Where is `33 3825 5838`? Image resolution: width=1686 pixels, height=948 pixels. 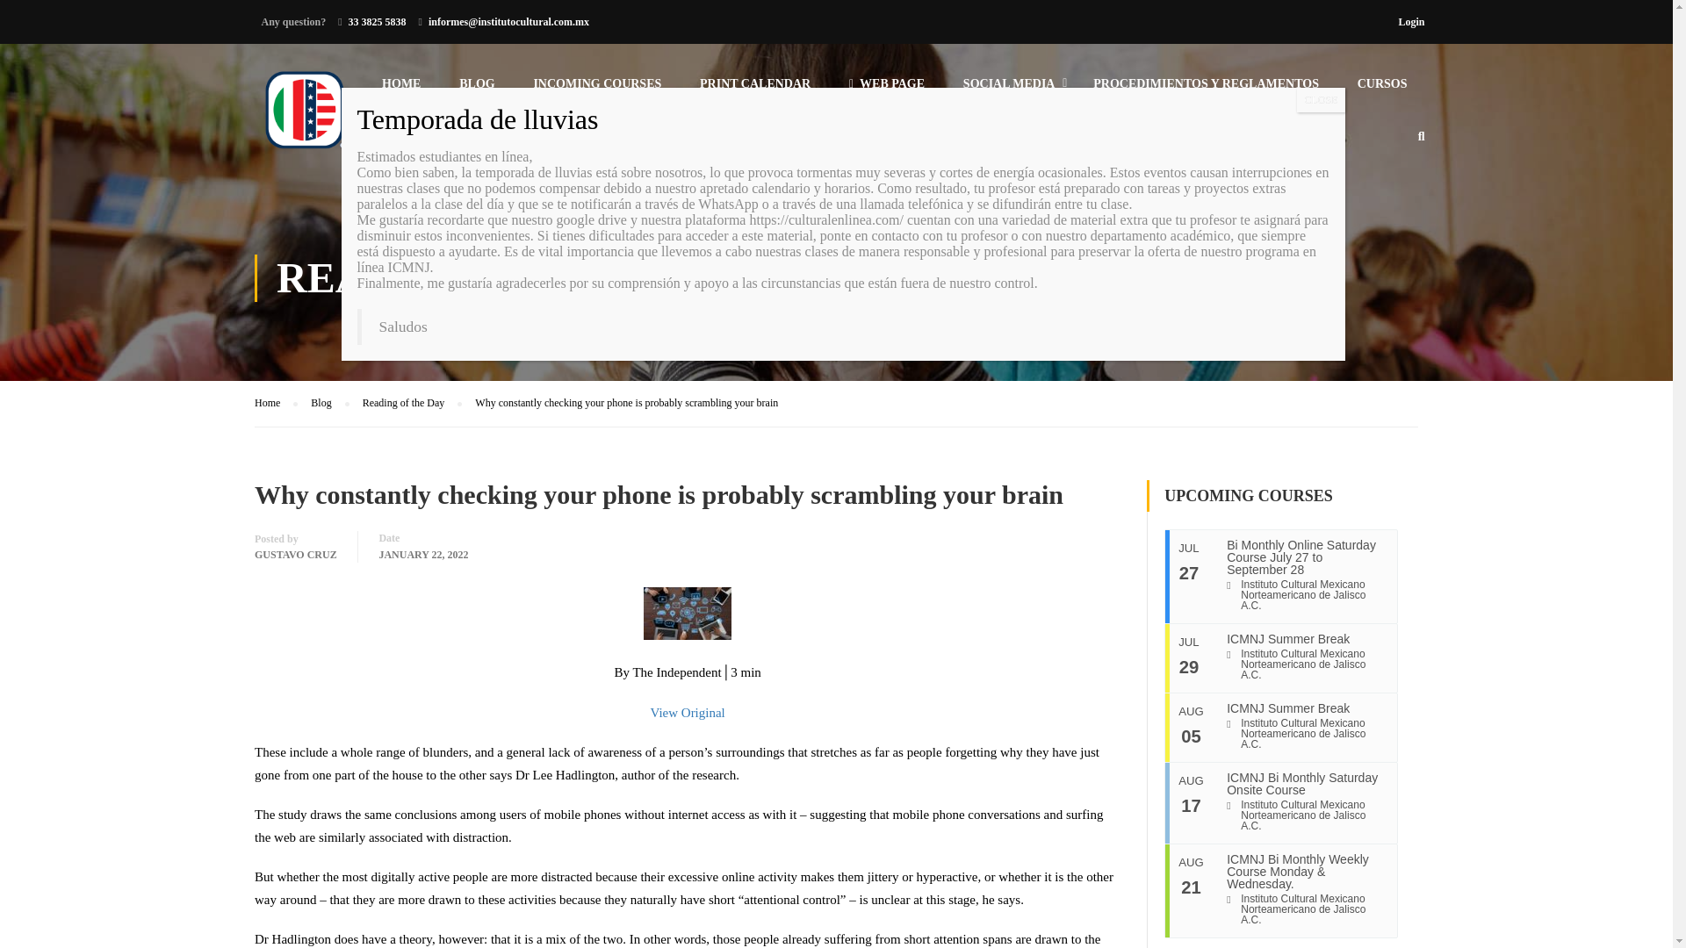 33 3825 5838 is located at coordinates (378, 22).